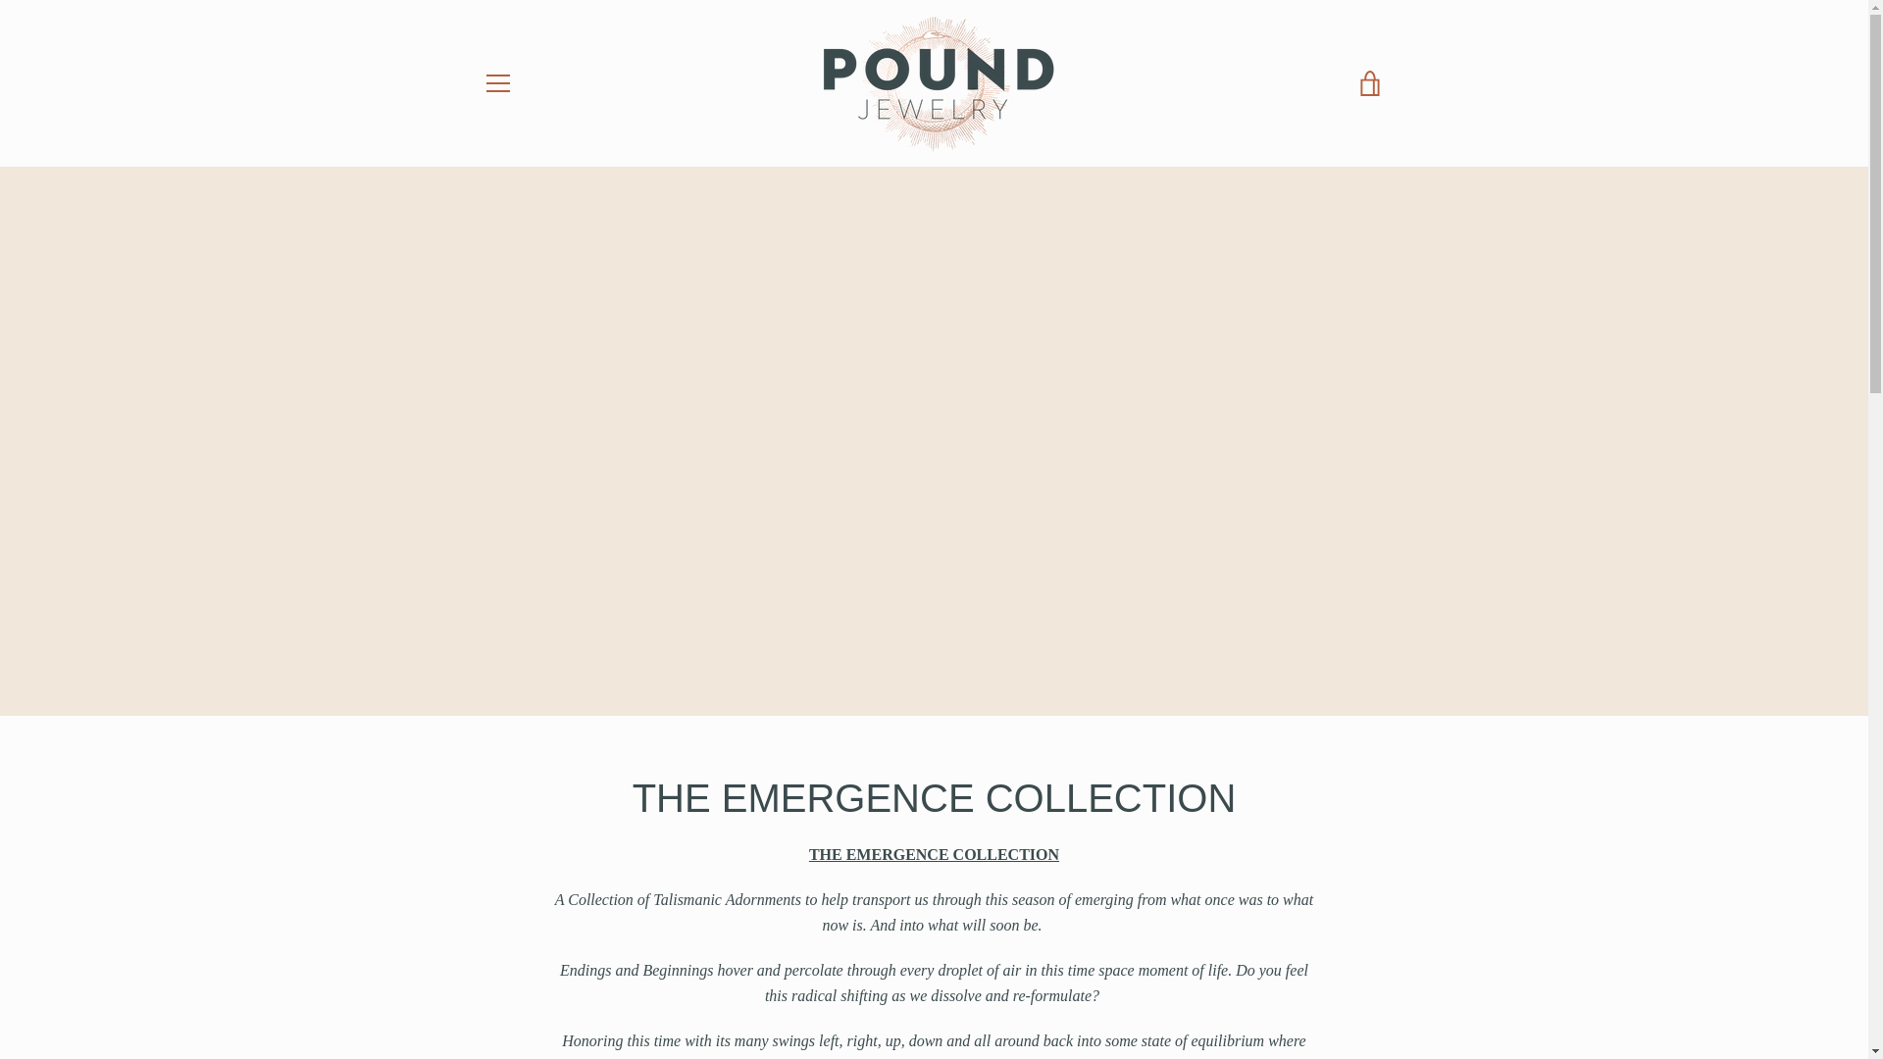  Describe the element at coordinates (496, 83) in the screenshot. I see `MENU` at that location.